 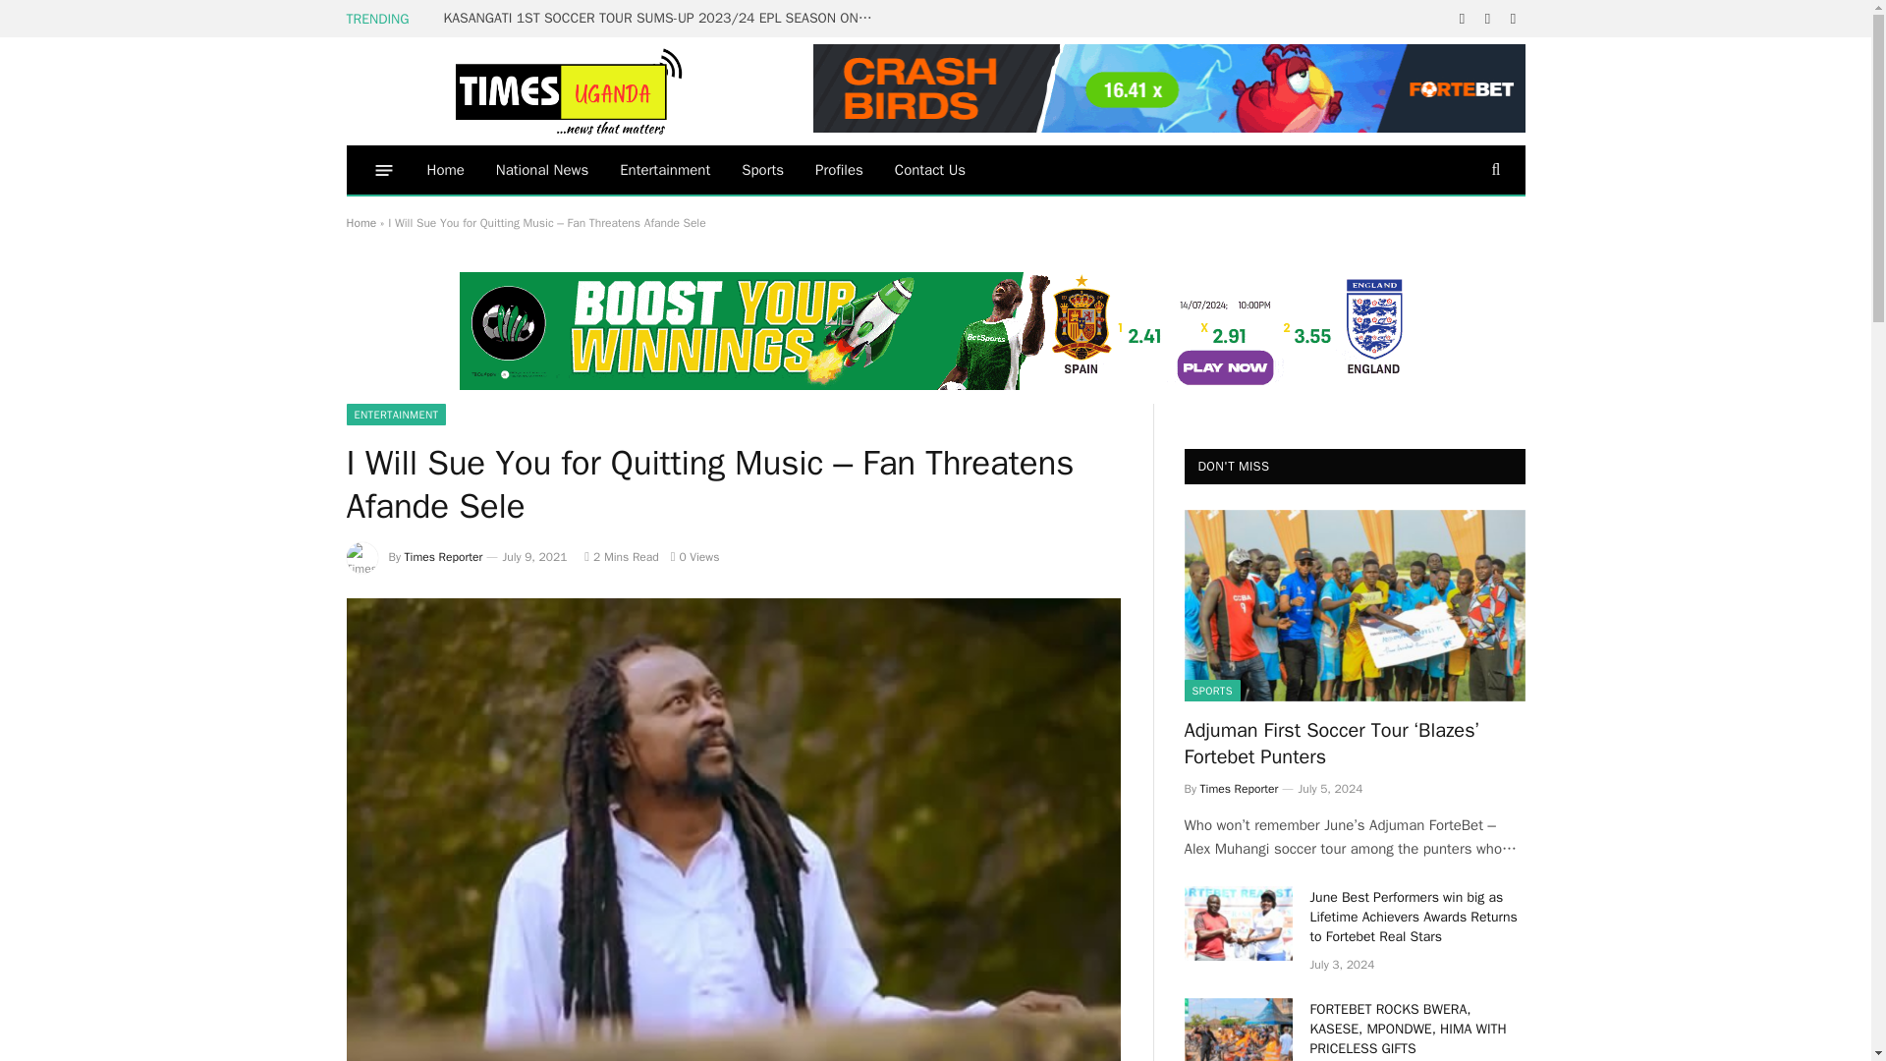 What do you see at coordinates (444, 169) in the screenshot?
I see `Home` at bounding box center [444, 169].